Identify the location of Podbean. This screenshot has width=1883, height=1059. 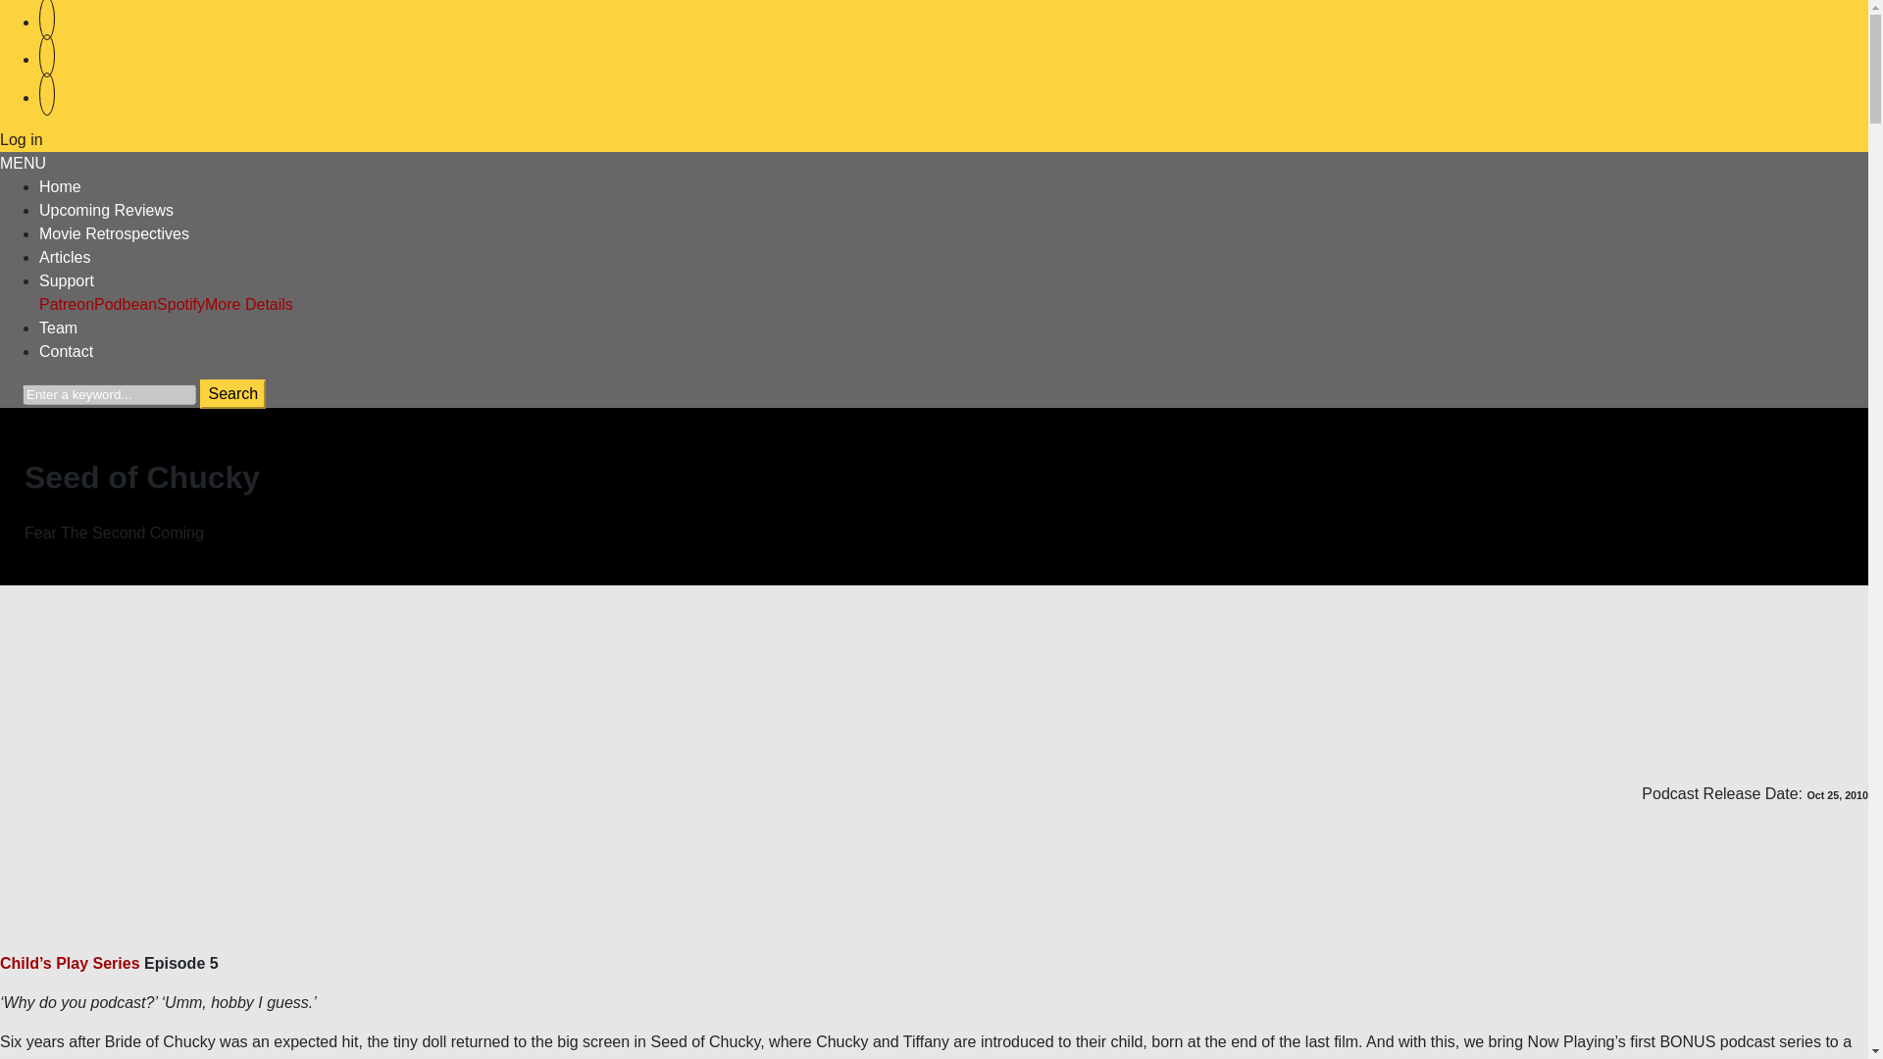
(126, 304).